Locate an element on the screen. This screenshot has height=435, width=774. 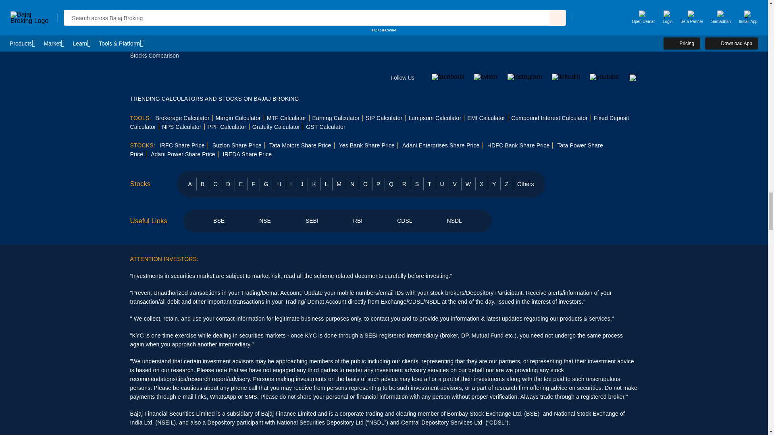
Twitter is located at coordinates (485, 77).